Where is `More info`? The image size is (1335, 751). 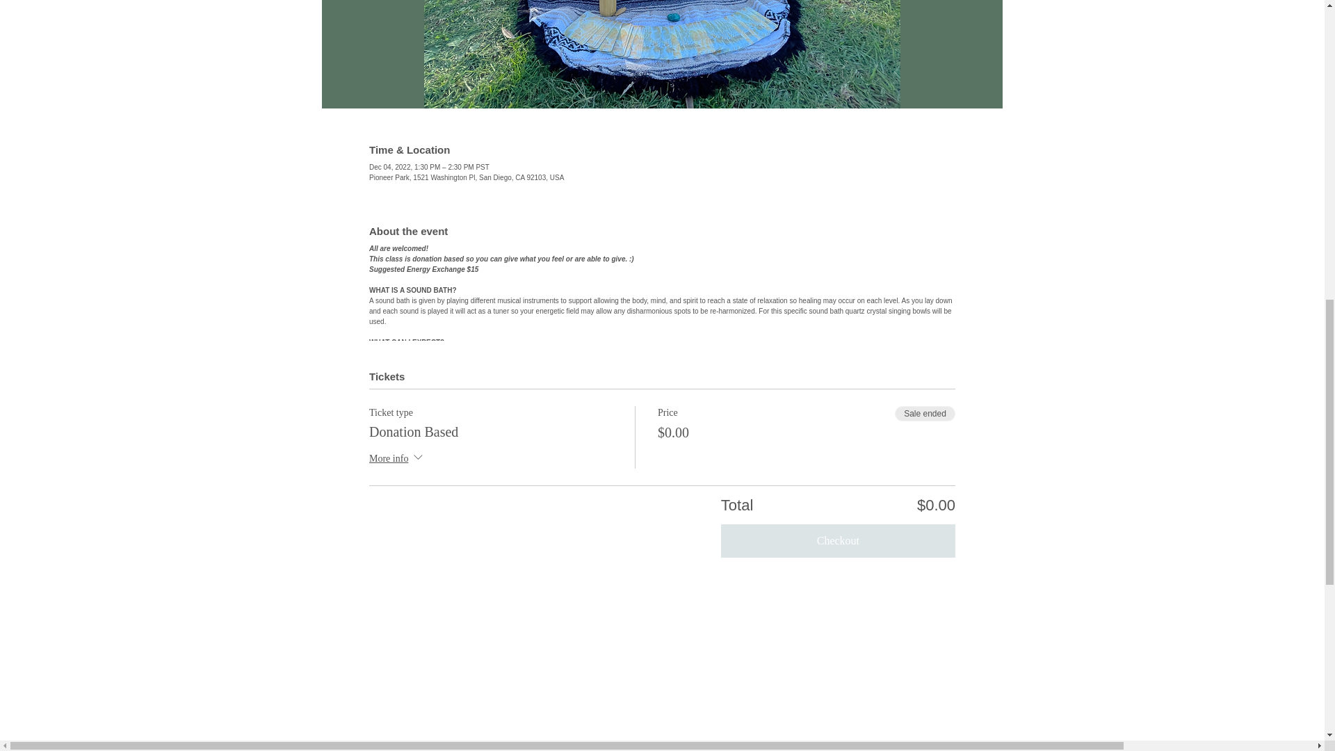 More info is located at coordinates (398, 459).